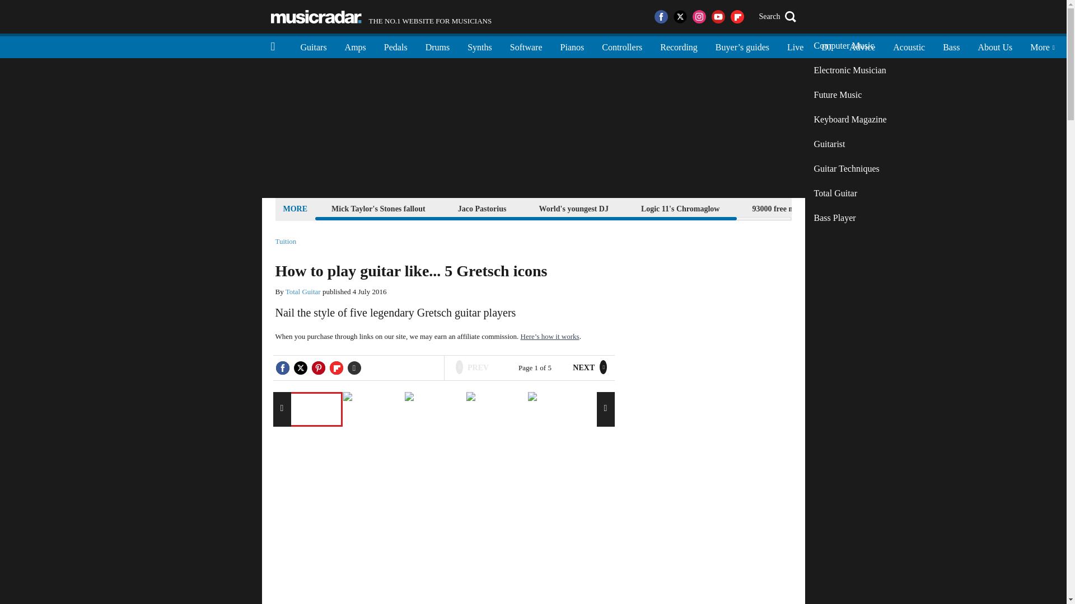 The image size is (1075, 604). Describe the element at coordinates (355, 46) in the screenshot. I see `Amps` at that location.